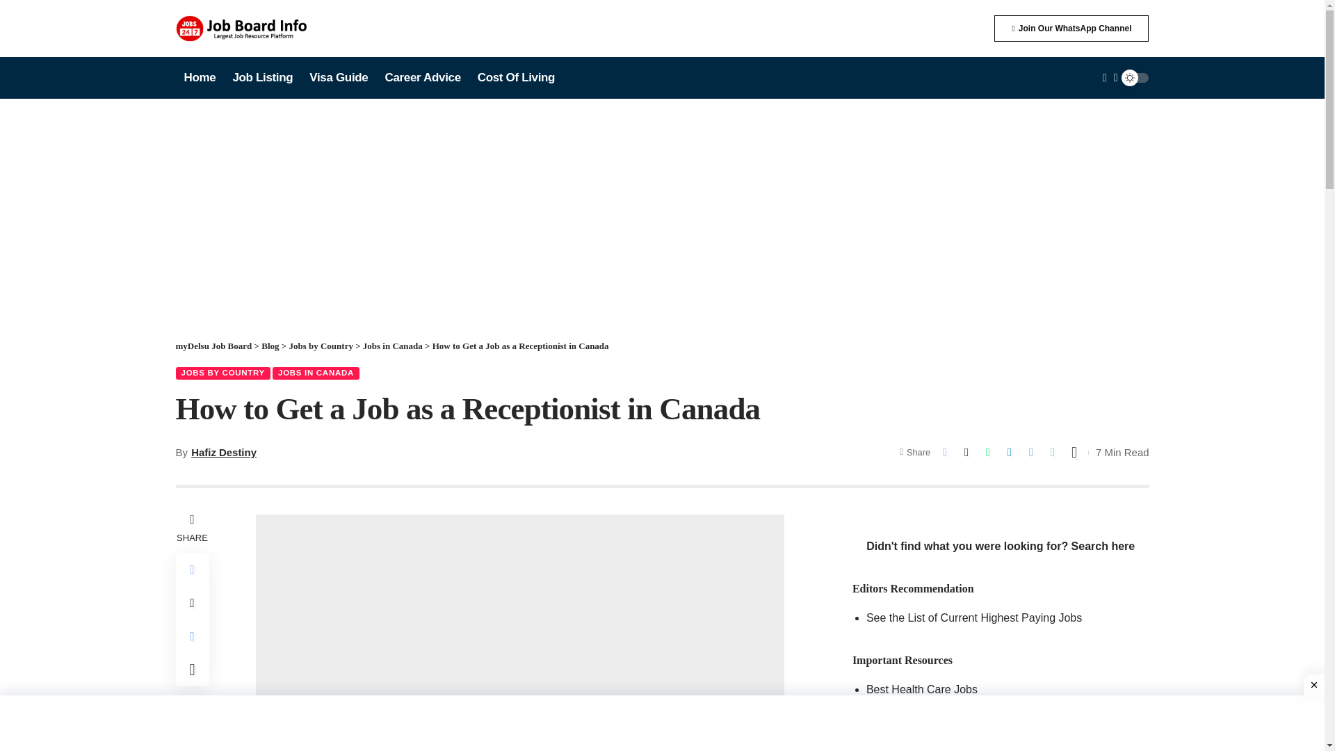  Describe the element at coordinates (222, 373) in the screenshot. I see `JOBS BY COUNTRY` at that location.